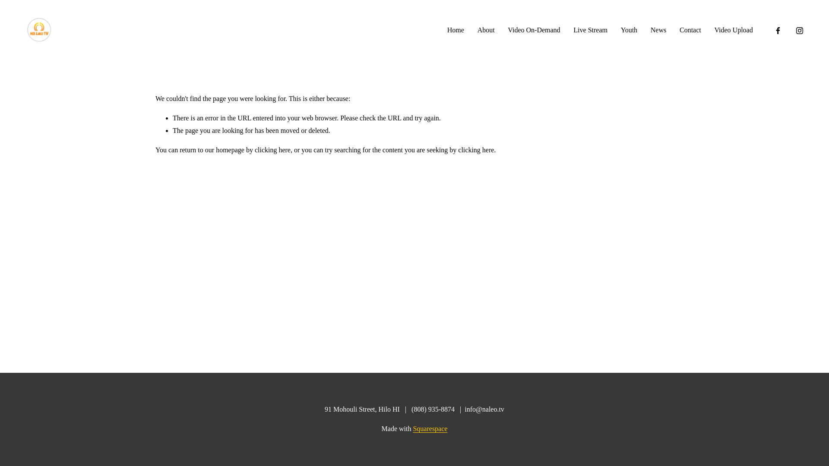 Image resolution: width=829 pixels, height=466 pixels. Describe the element at coordinates (629, 31) in the screenshot. I see `Youth` at that location.